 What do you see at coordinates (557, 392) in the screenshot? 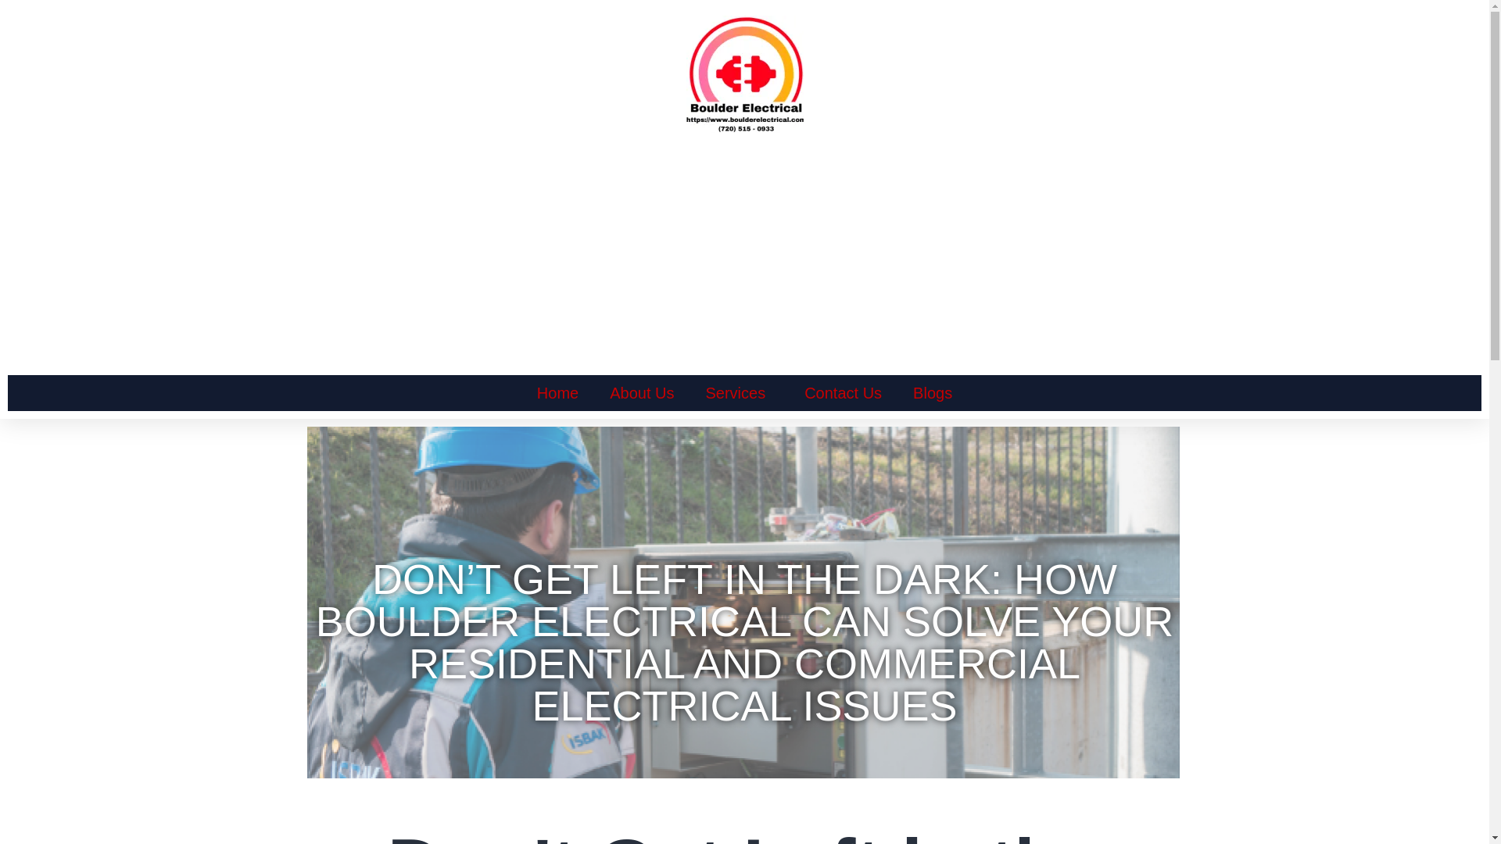
I see `Home` at bounding box center [557, 392].